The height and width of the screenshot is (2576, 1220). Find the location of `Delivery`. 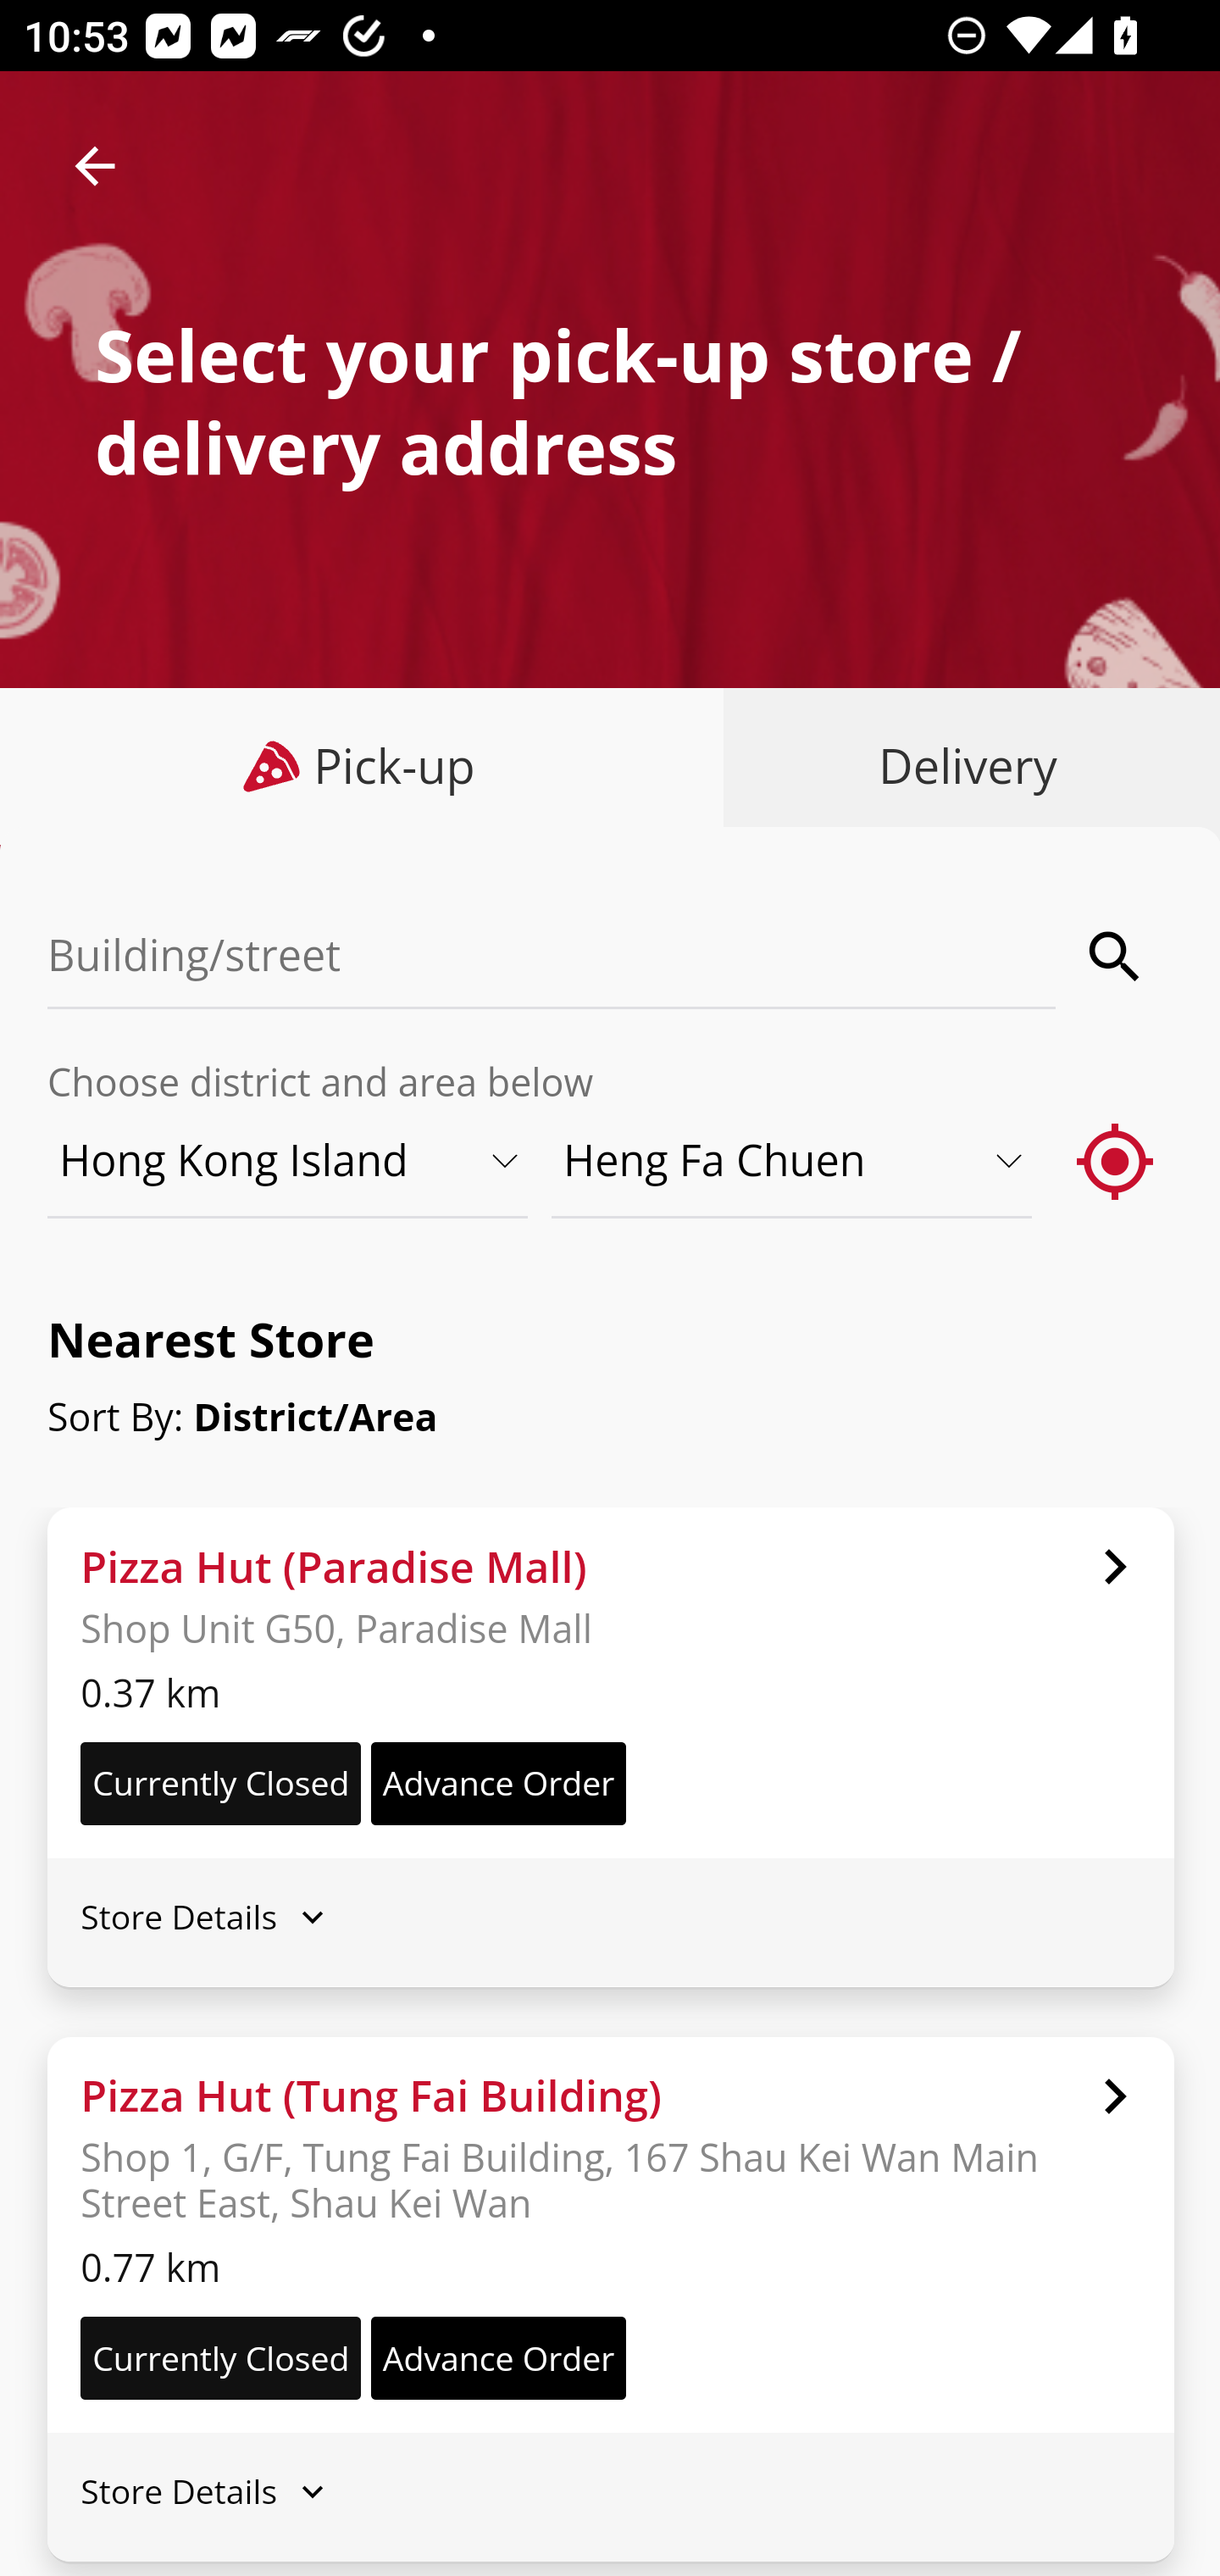

Delivery is located at coordinates (961, 766).